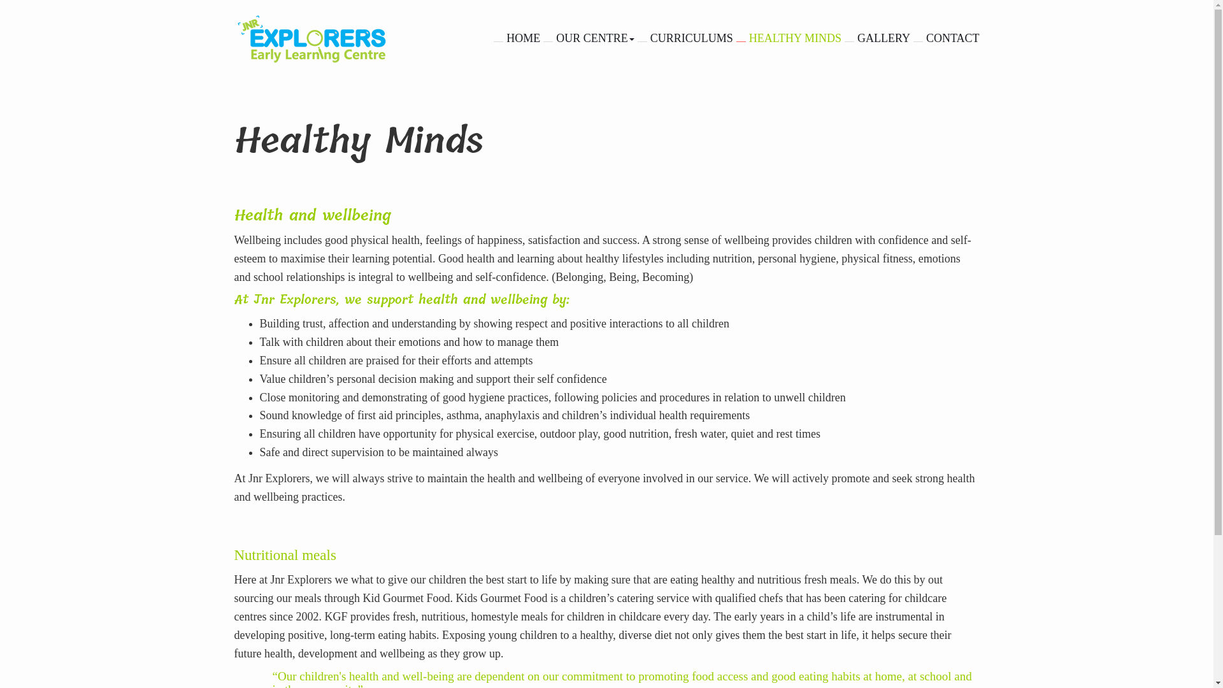 The image size is (1223, 688). Describe the element at coordinates (787, 38) in the screenshot. I see `HEALTHY MINDS` at that location.